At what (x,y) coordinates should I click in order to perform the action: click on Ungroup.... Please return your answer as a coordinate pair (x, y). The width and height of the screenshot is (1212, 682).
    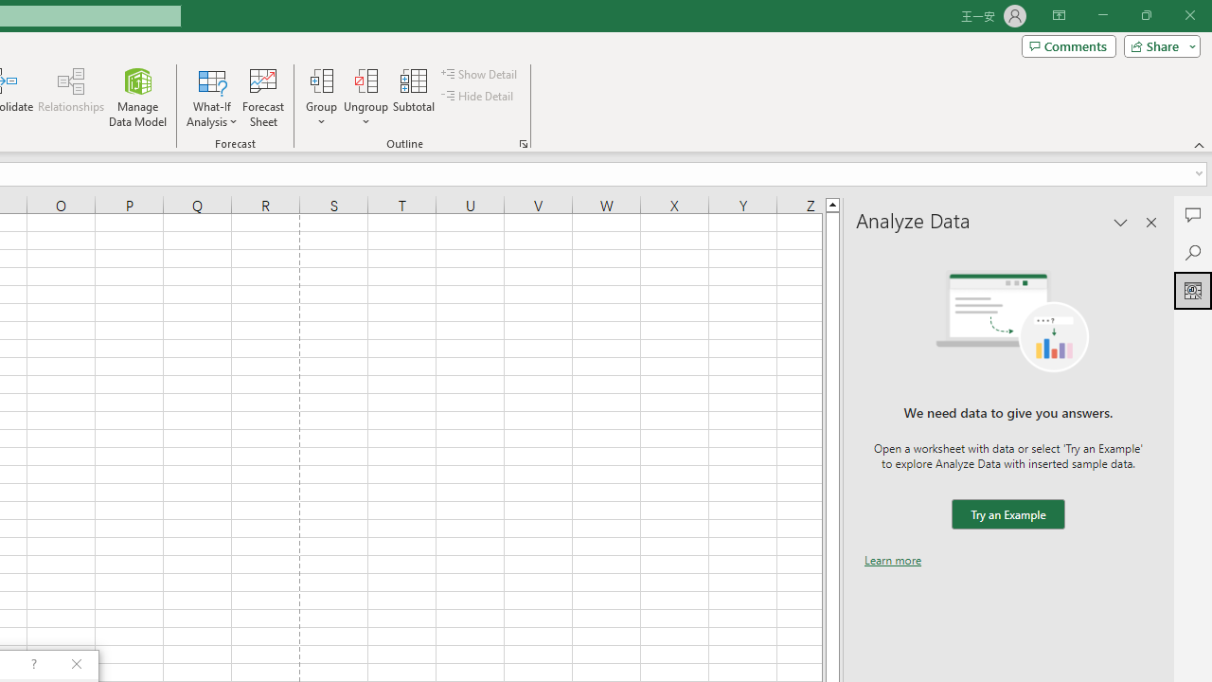
    Looking at the image, I should click on (365, 97).